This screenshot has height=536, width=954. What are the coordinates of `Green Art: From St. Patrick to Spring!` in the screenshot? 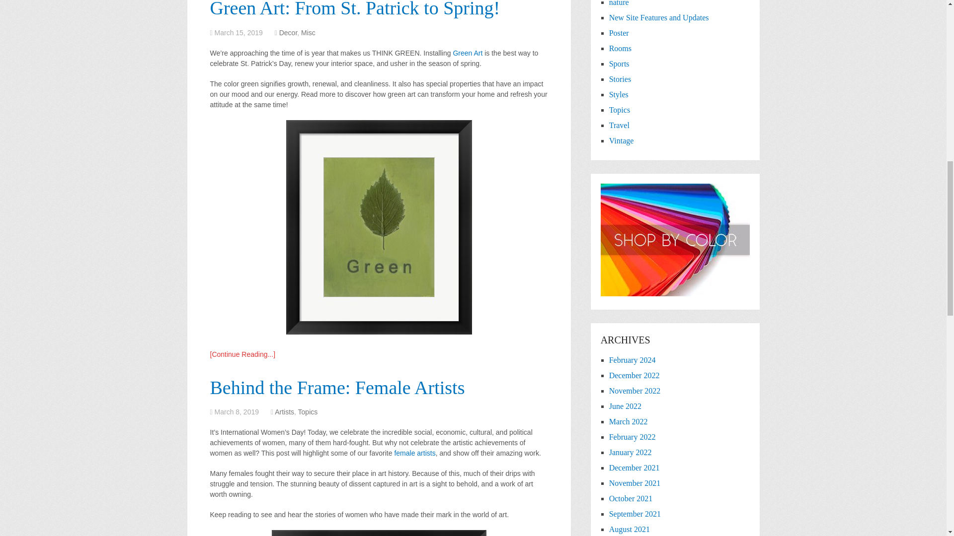 It's located at (242, 354).